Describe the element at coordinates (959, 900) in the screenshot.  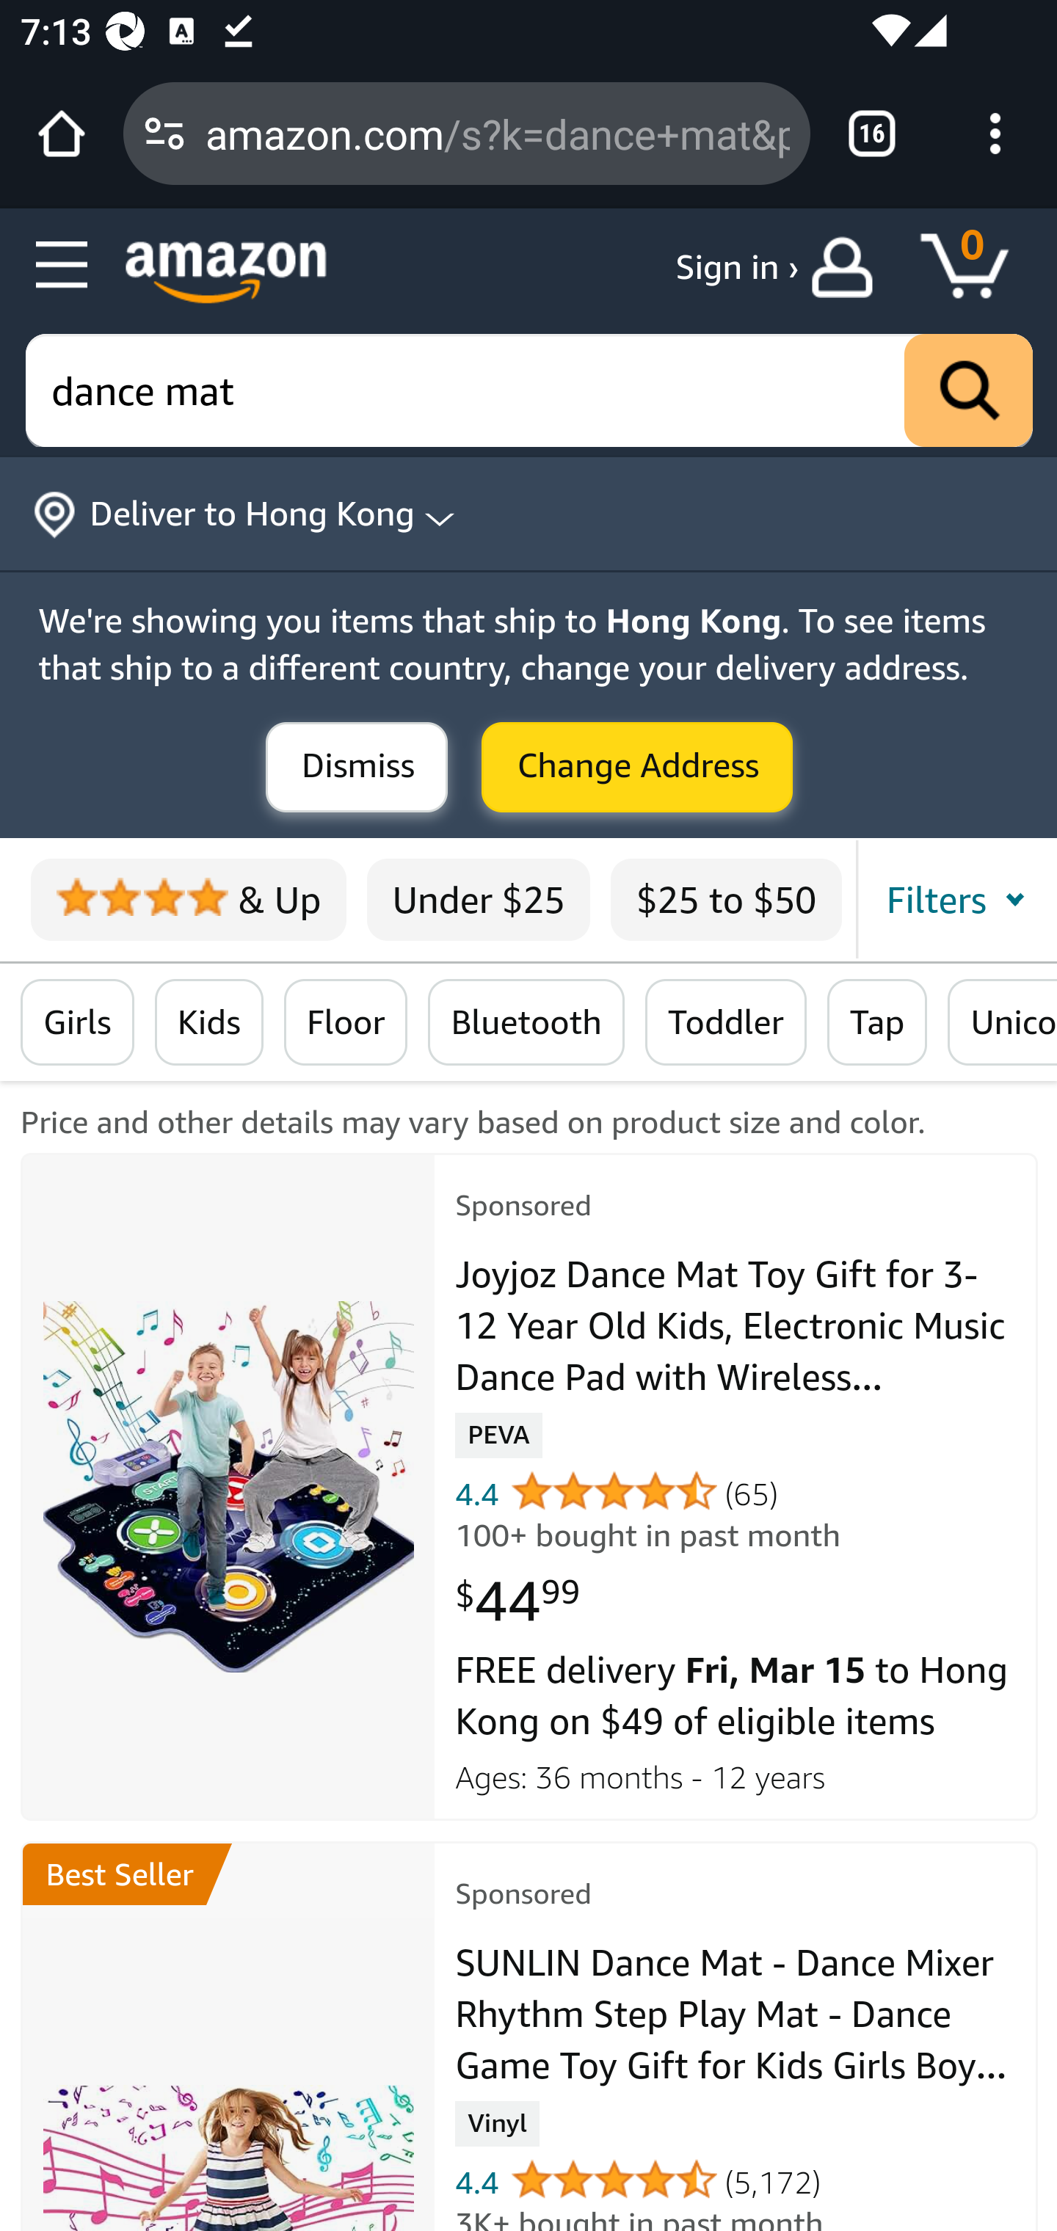
I see `$50 to $100` at that location.